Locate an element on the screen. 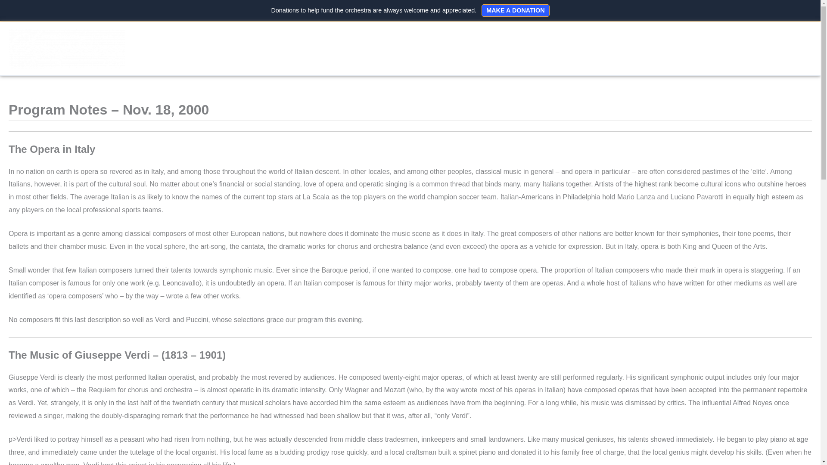  MAKE A DONATION is located at coordinates (515, 10).